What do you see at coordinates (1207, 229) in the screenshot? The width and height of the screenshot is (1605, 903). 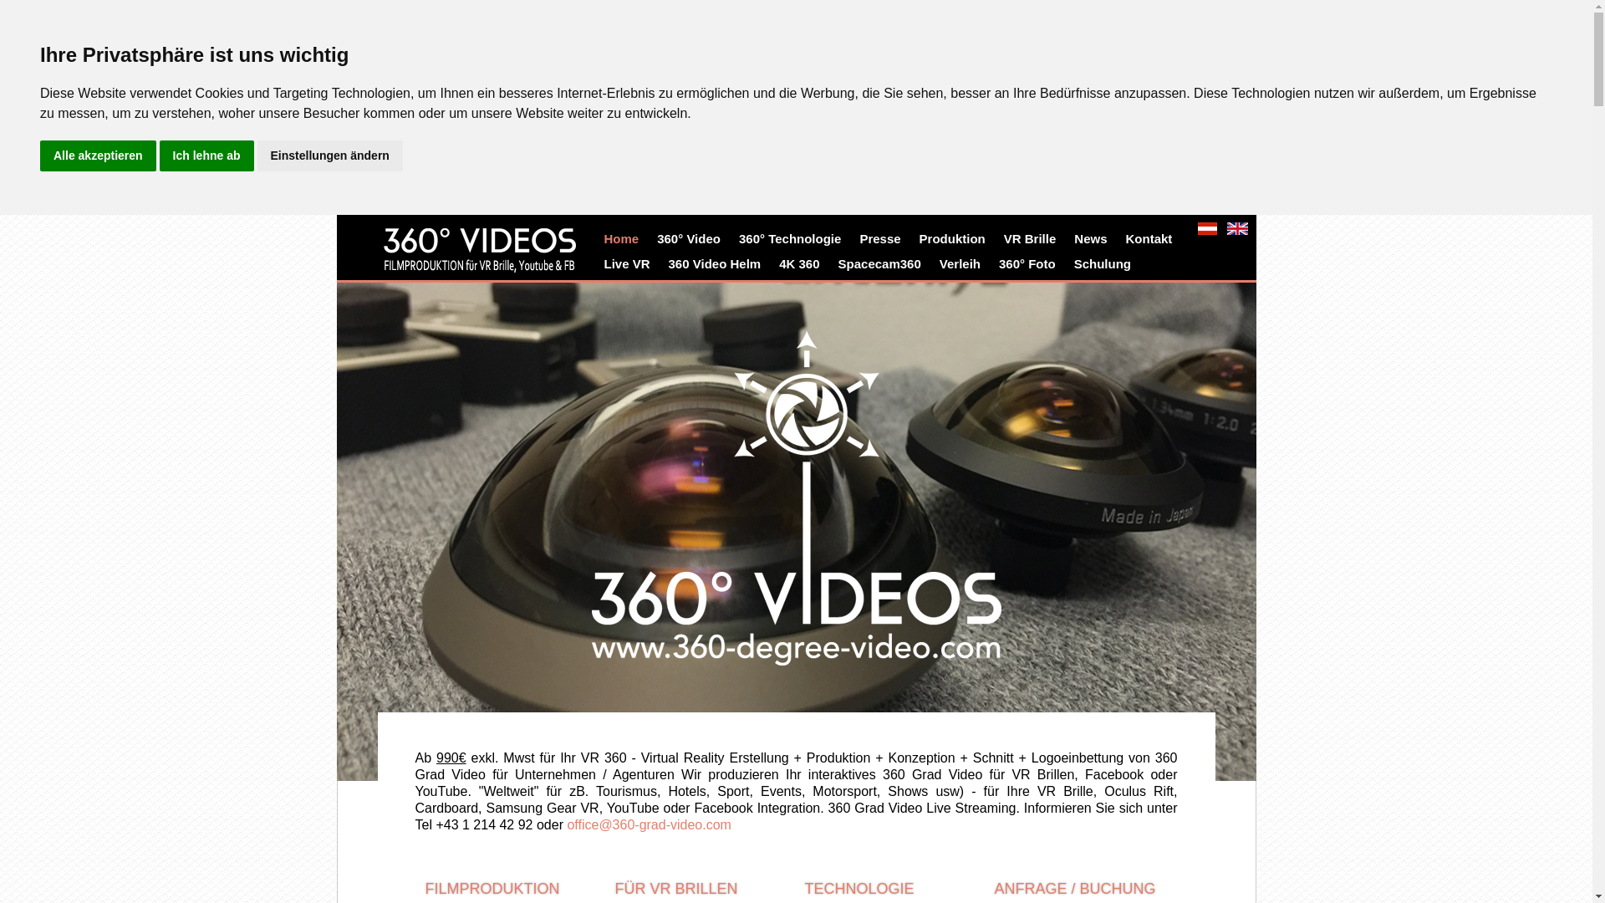 I see `Deutsch` at bounding box center [1207, 229].